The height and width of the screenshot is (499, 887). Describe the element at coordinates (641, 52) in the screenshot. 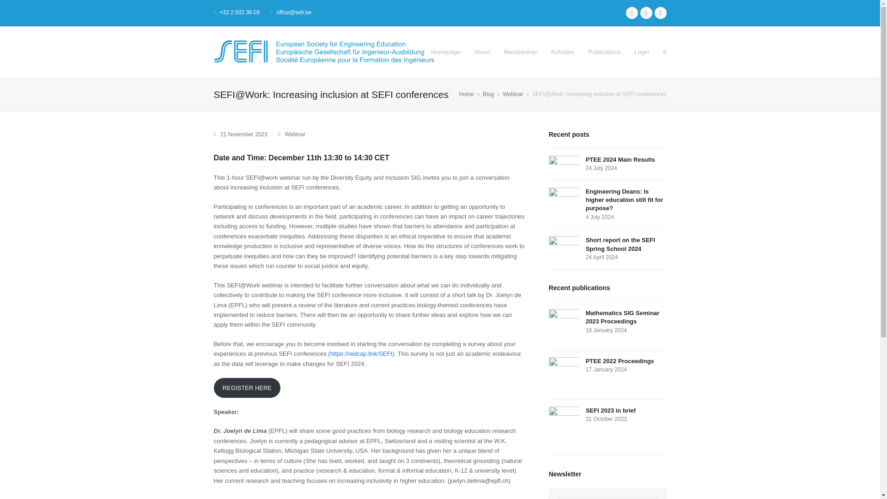

I see `Login` at that location.